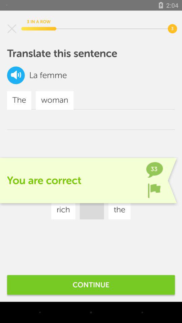  Describe the element at coordinates (33, 75) in the screenshot. I see `turn on the la icon` at that location.